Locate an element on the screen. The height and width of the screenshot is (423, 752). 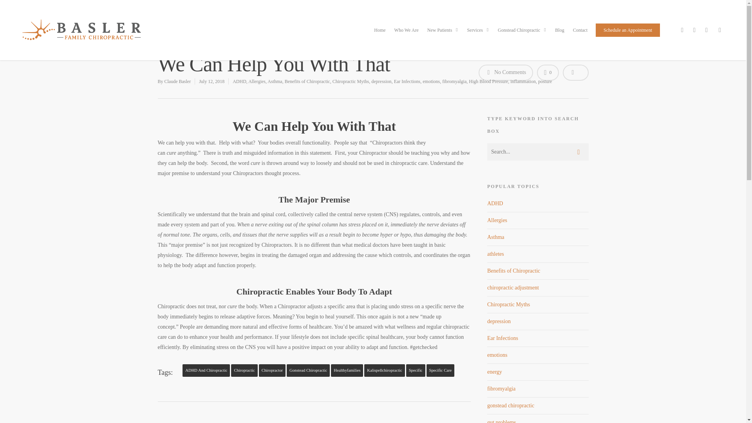
Claude Basler is located at coordinates (178, 81).